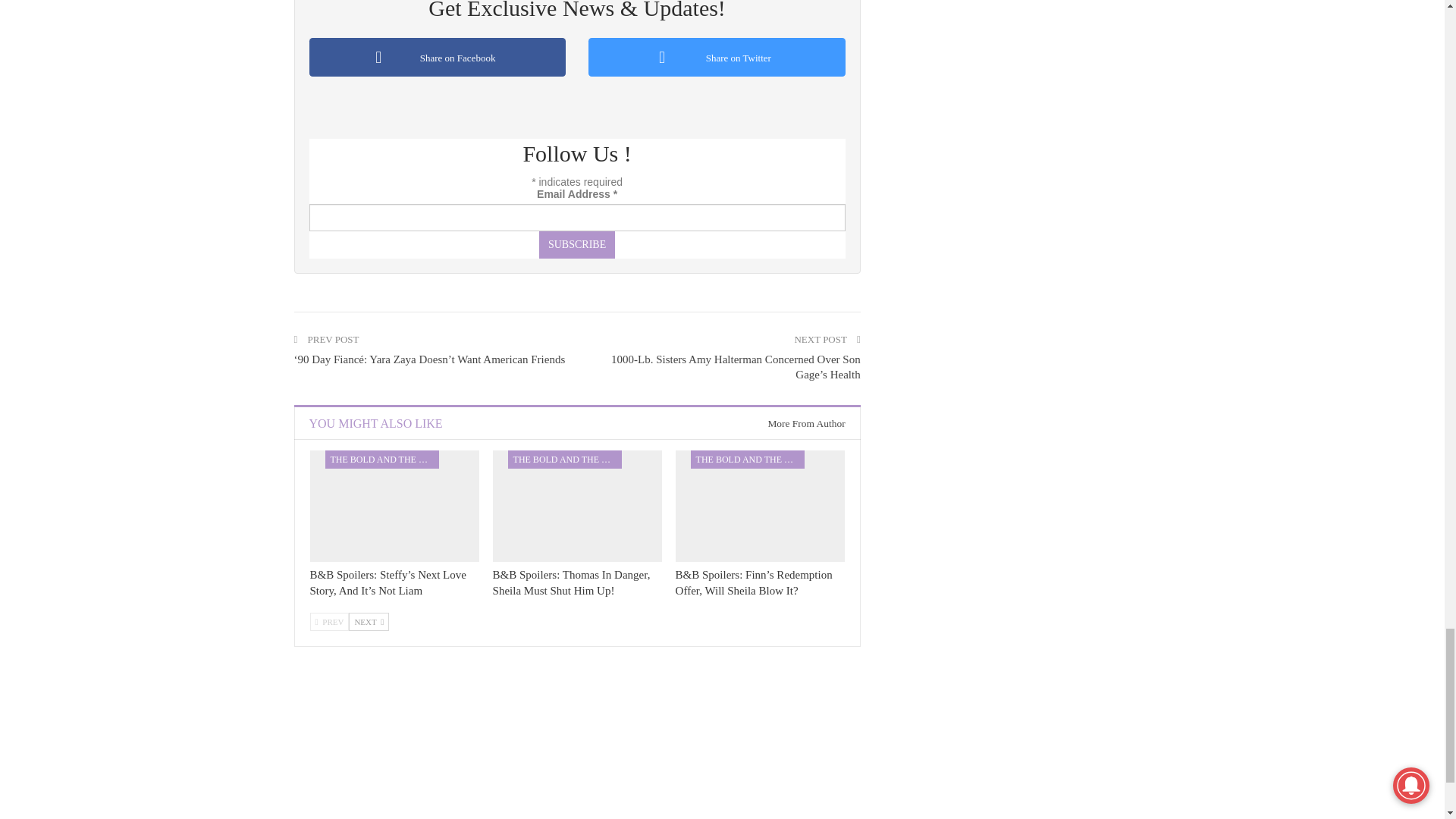  I want to click on Next, so click(369, 621).